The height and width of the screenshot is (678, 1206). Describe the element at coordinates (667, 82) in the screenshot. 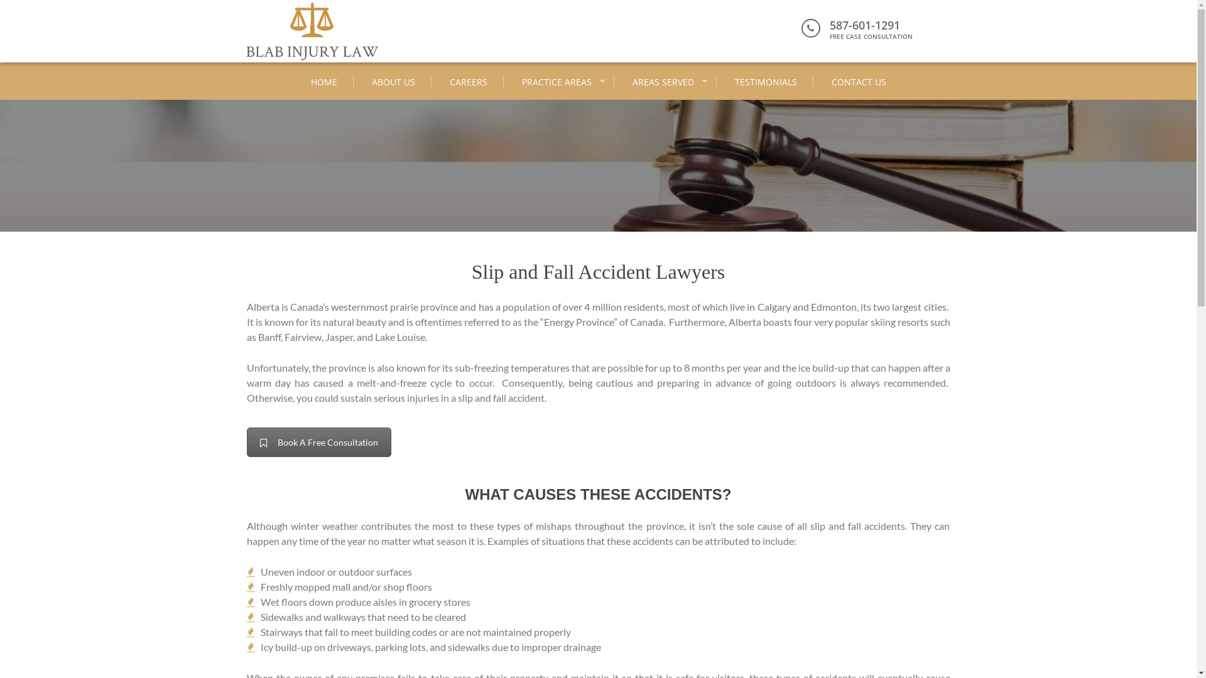

I see `AREAS SERVED` at that location.